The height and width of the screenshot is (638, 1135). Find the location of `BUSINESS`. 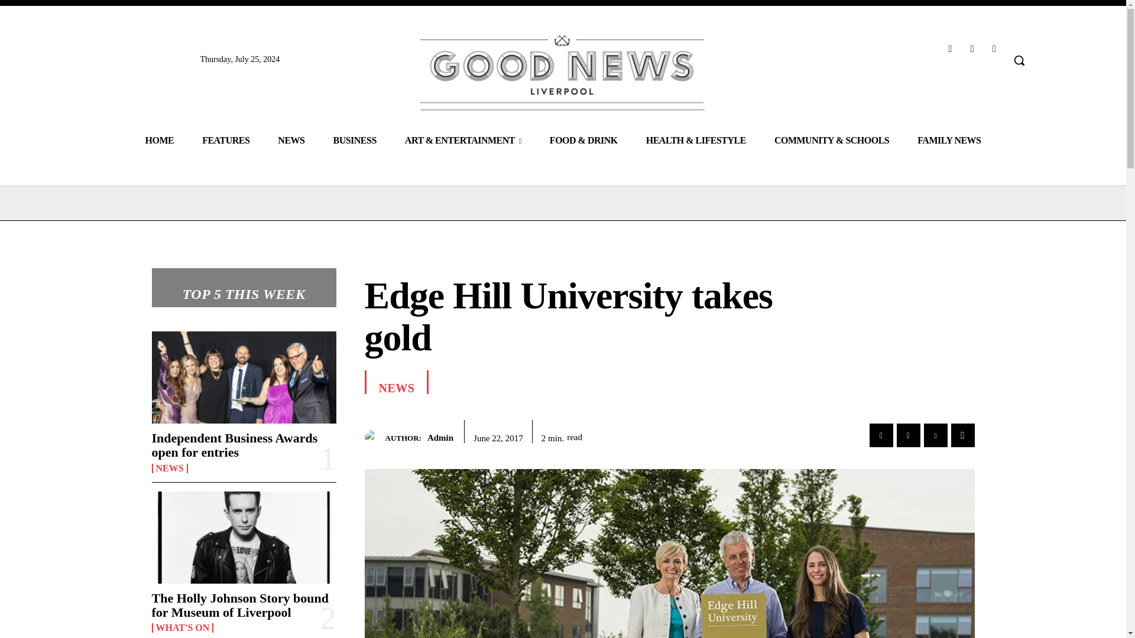

BUSINESS is located at coordinates (355, 139).